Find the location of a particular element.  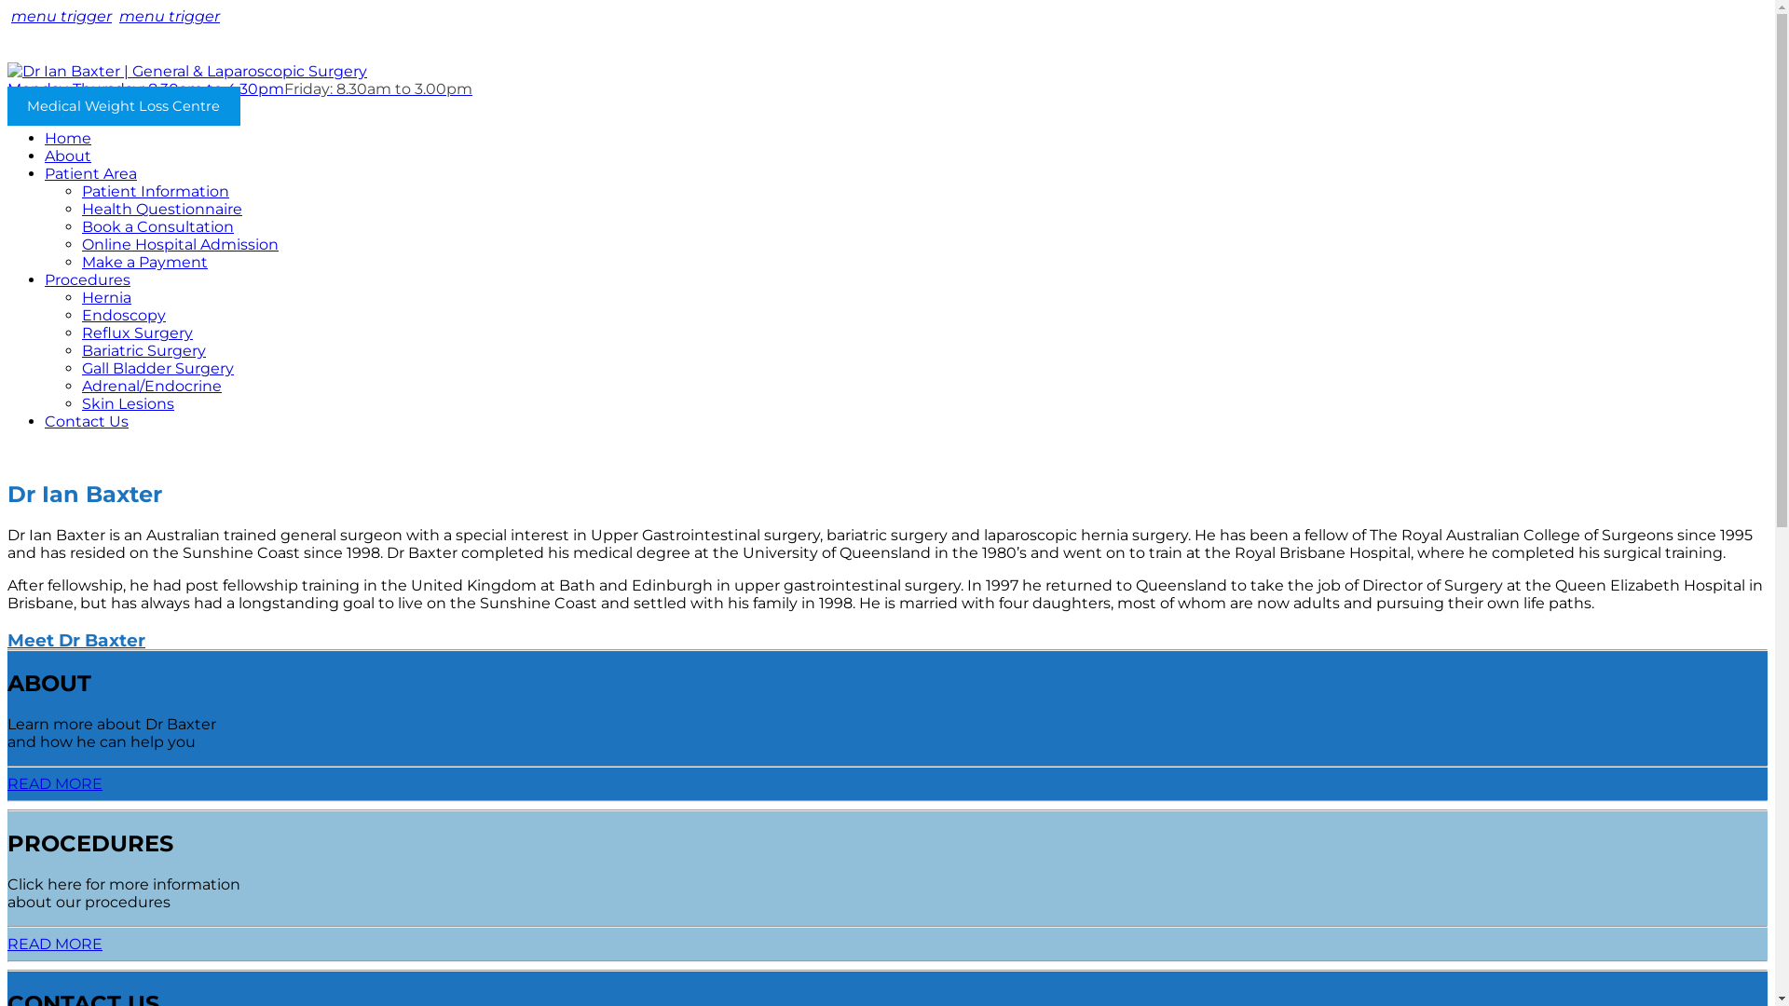

Bariatric Surgery is located at coordinates (143, 350).